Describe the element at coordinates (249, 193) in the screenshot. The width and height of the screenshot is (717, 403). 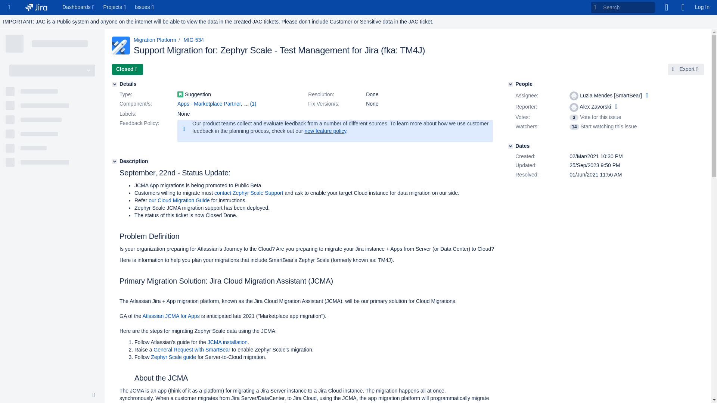
I see `contact Zephyr Scale Support` at that location.